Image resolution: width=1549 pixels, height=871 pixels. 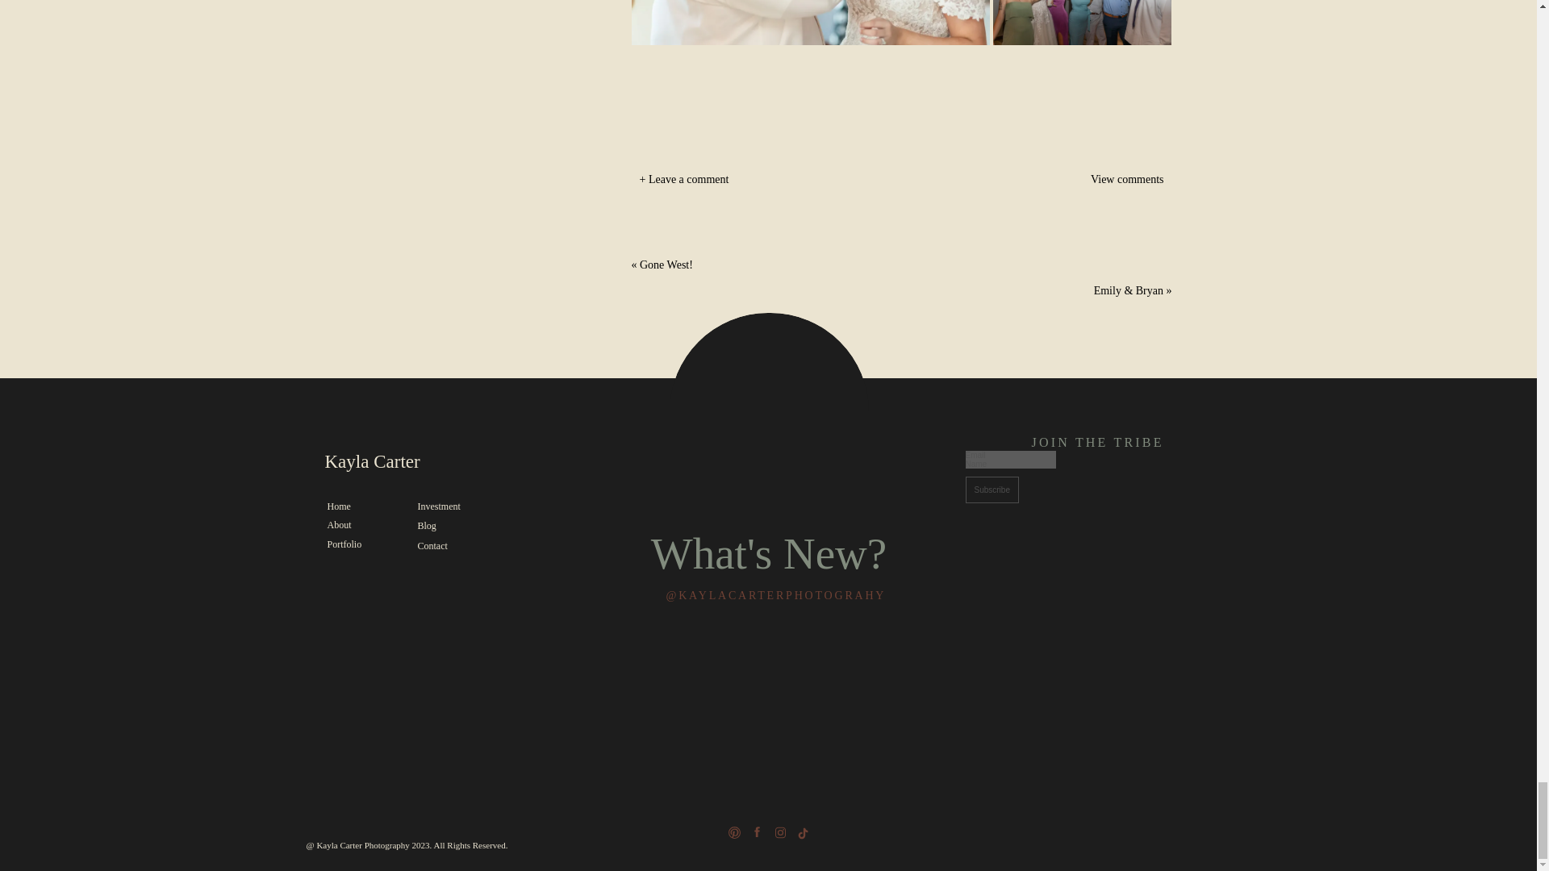 What do you see at coordinates (666, 265) in the screenshot?
I see `Gone West!` at bounding box center [666, 265].